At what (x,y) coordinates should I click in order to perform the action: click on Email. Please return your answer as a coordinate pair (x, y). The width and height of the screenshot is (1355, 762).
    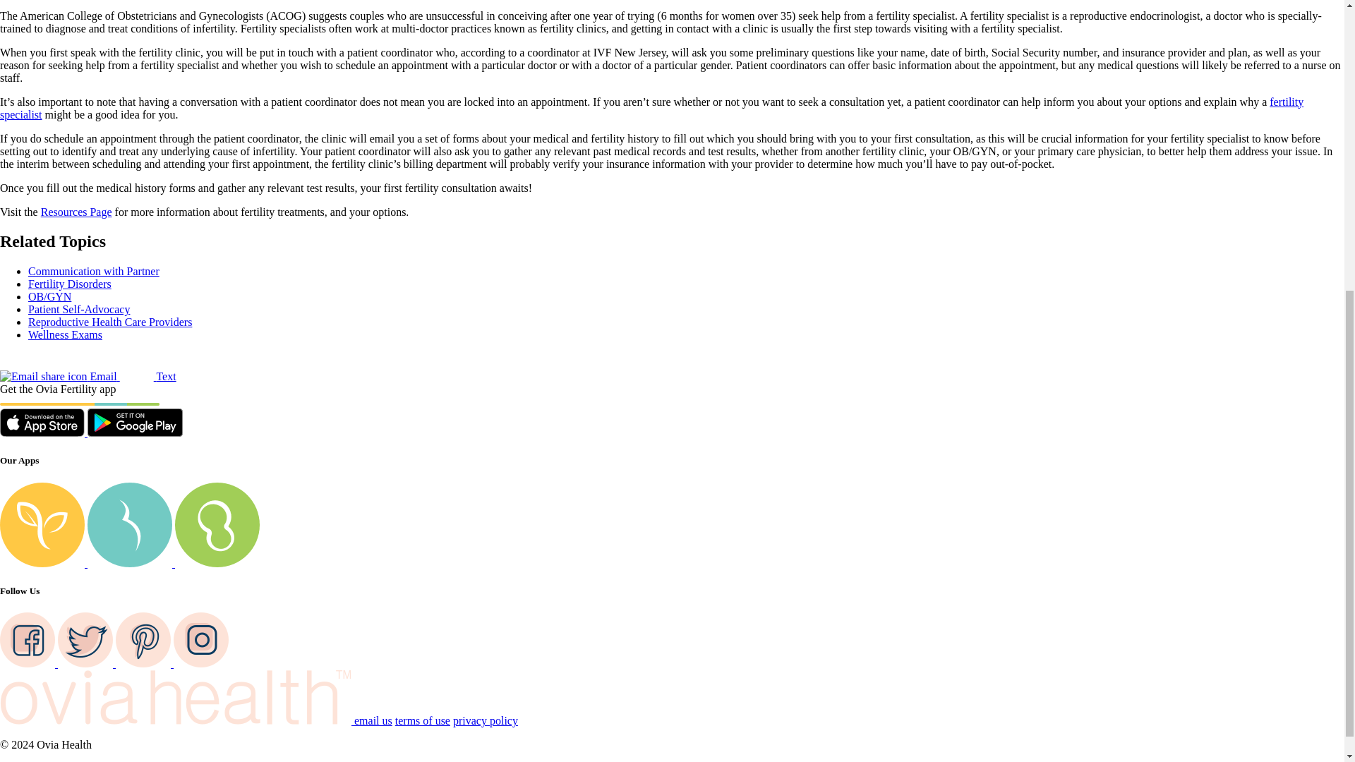
    Looking at the image, I should click on (60, 376).